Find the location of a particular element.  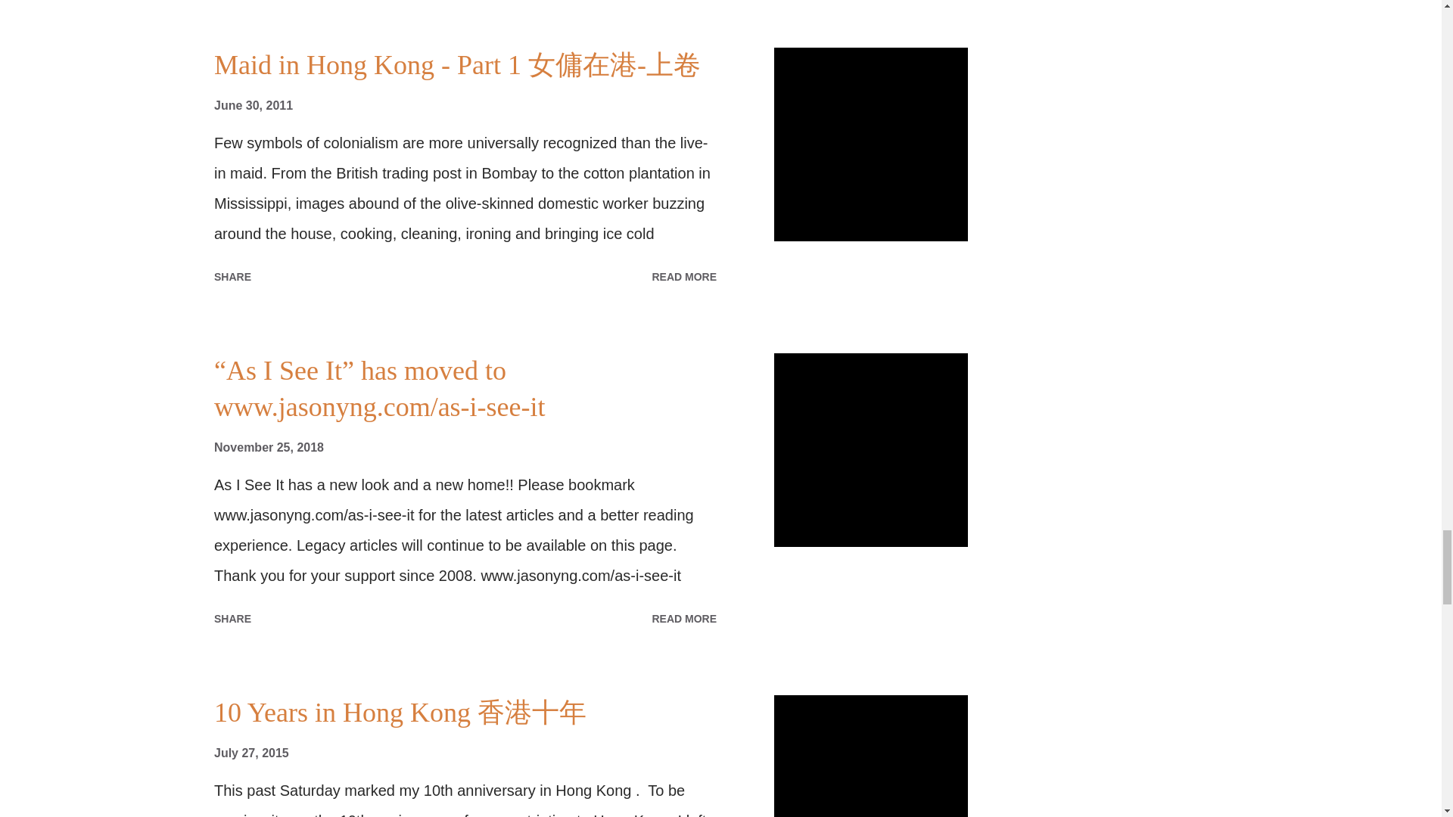

SHARE is located at coordinates (232, 619).